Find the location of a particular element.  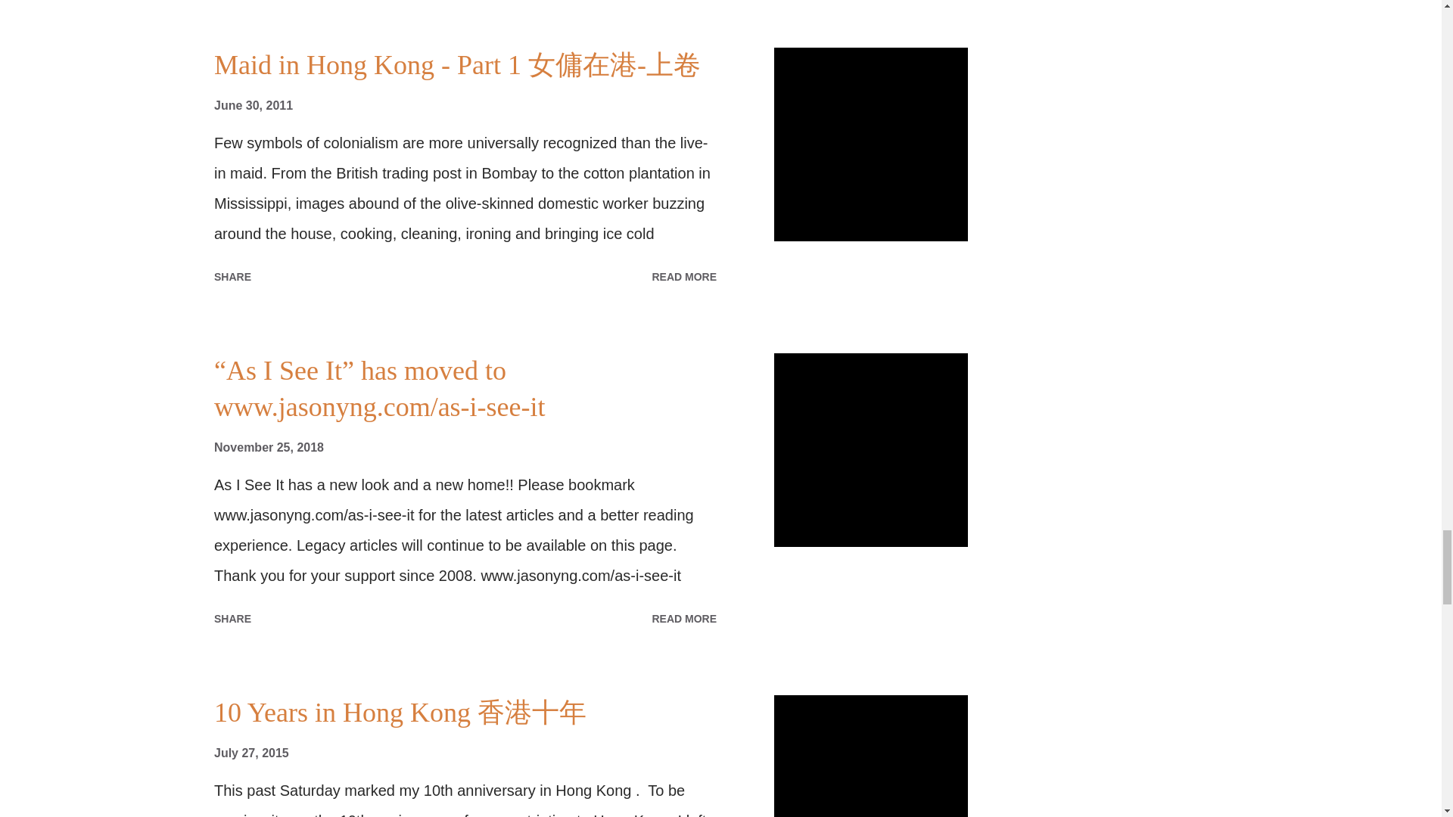

SHARE is located at coordinates (232, 619).